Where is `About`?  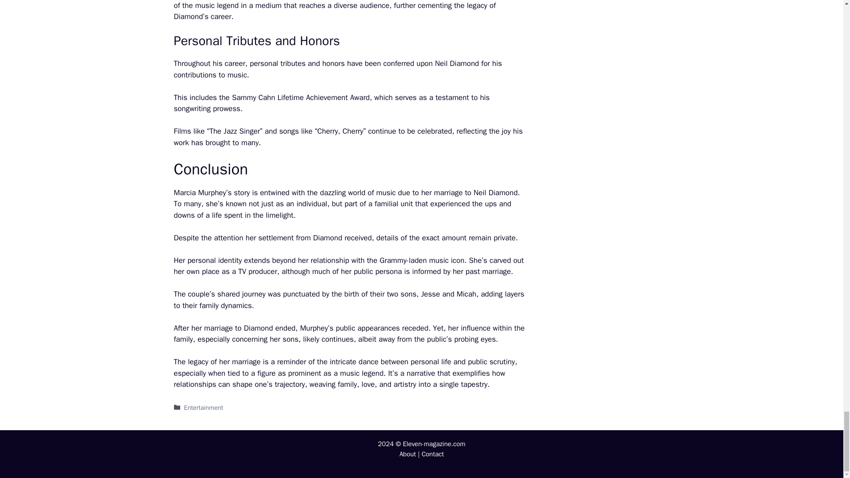 About is located at coordinates (407, 454).